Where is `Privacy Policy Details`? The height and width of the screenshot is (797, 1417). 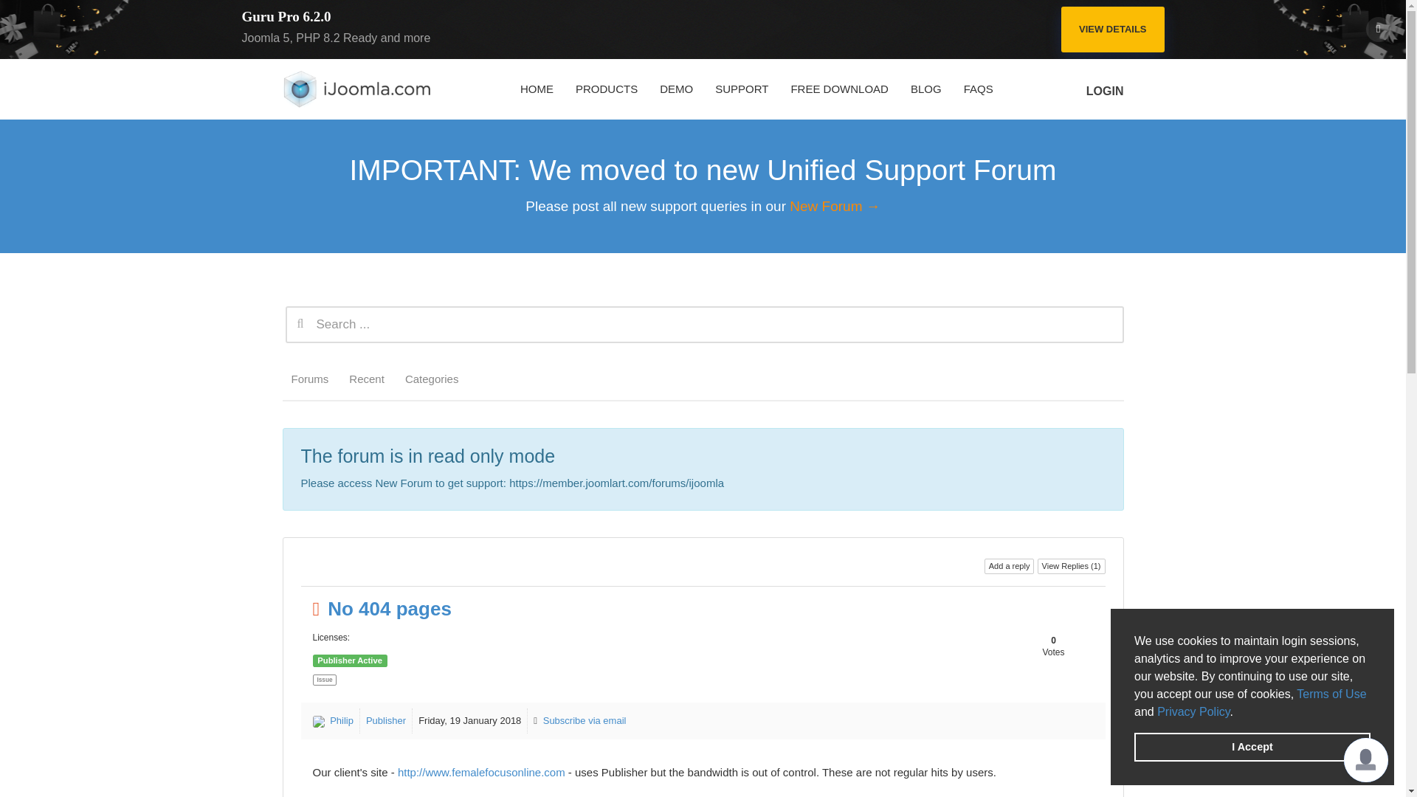
Privacy Policy Details is located at coordinates (1193, 711).